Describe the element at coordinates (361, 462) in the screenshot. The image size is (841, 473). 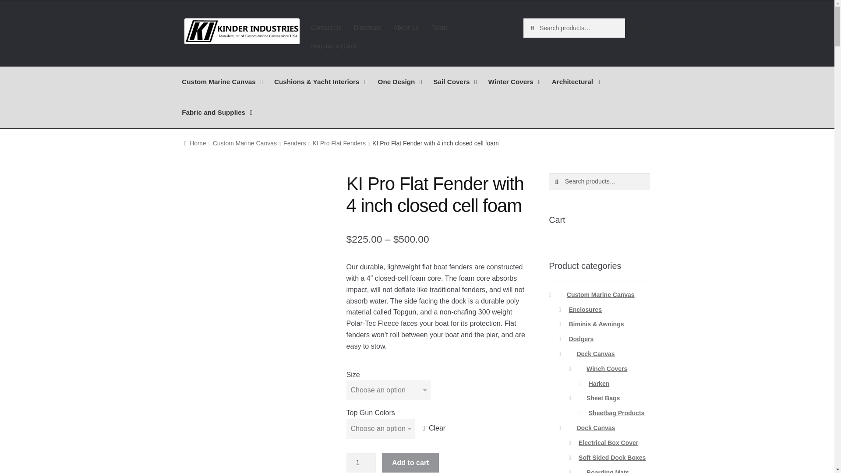
I see `1` at that location.